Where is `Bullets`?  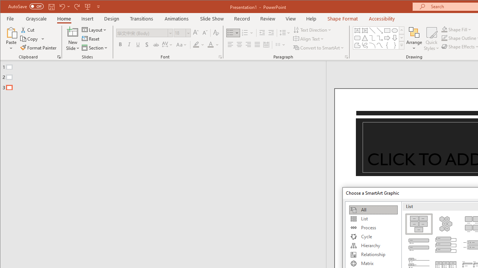 Bullets is located at coordinates (233, 33).